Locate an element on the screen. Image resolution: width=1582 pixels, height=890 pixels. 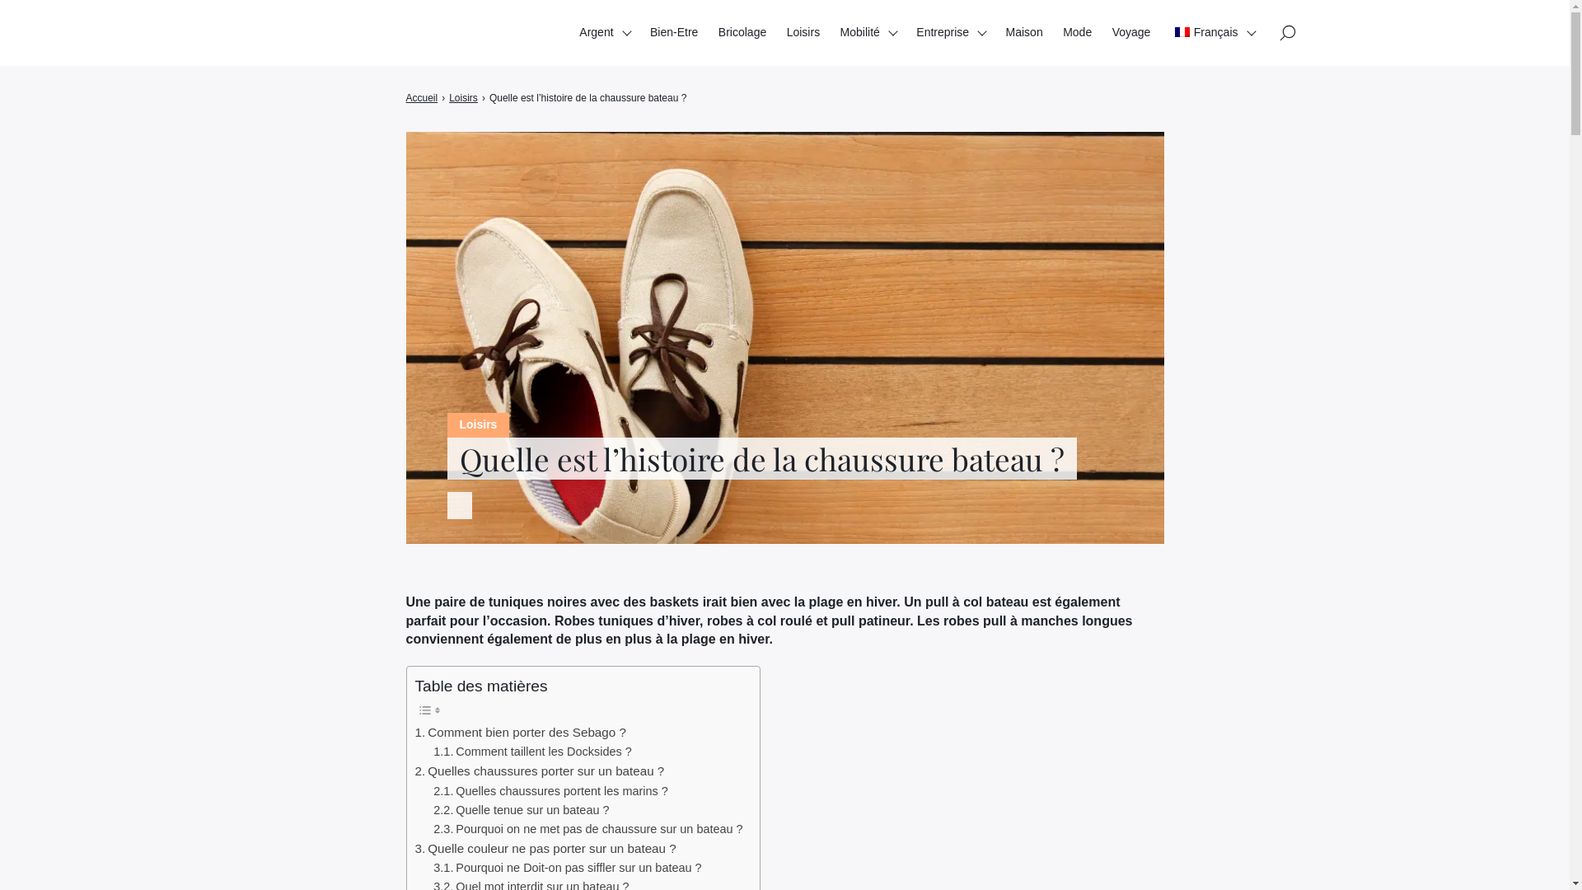
Voyage is located at coordinates (1132, 33).